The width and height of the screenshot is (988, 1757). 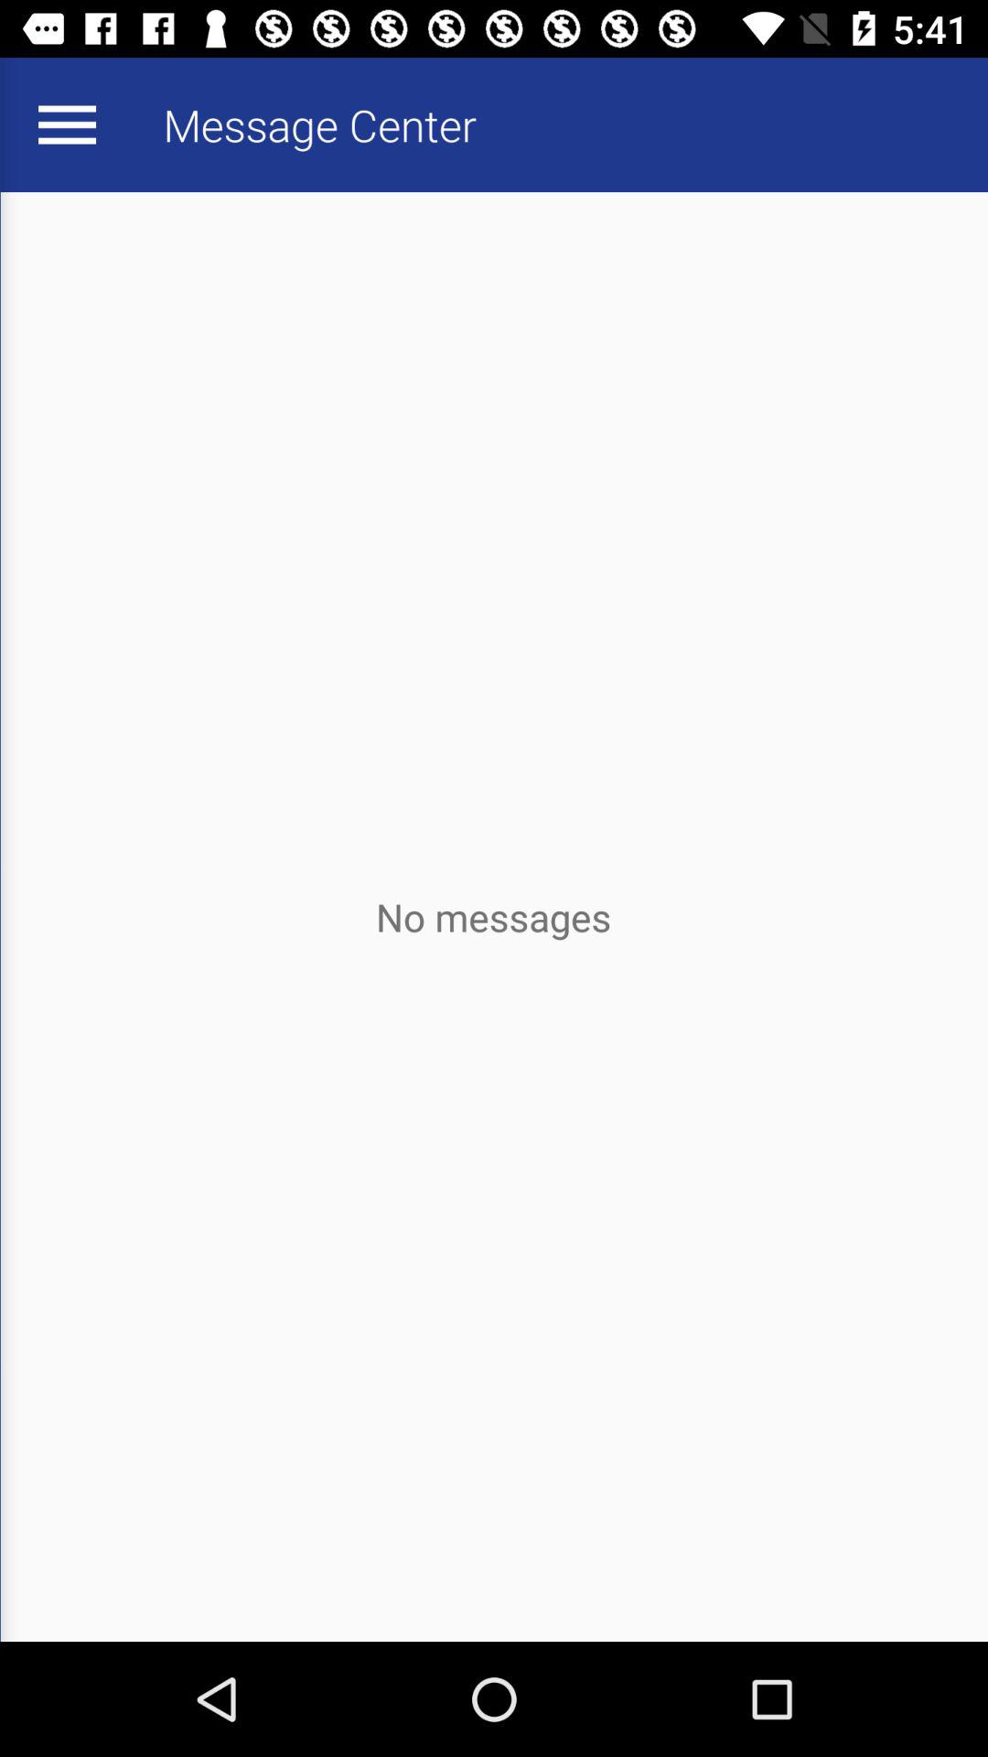 I want to click on toggle menu, so click(x=67, y=124).